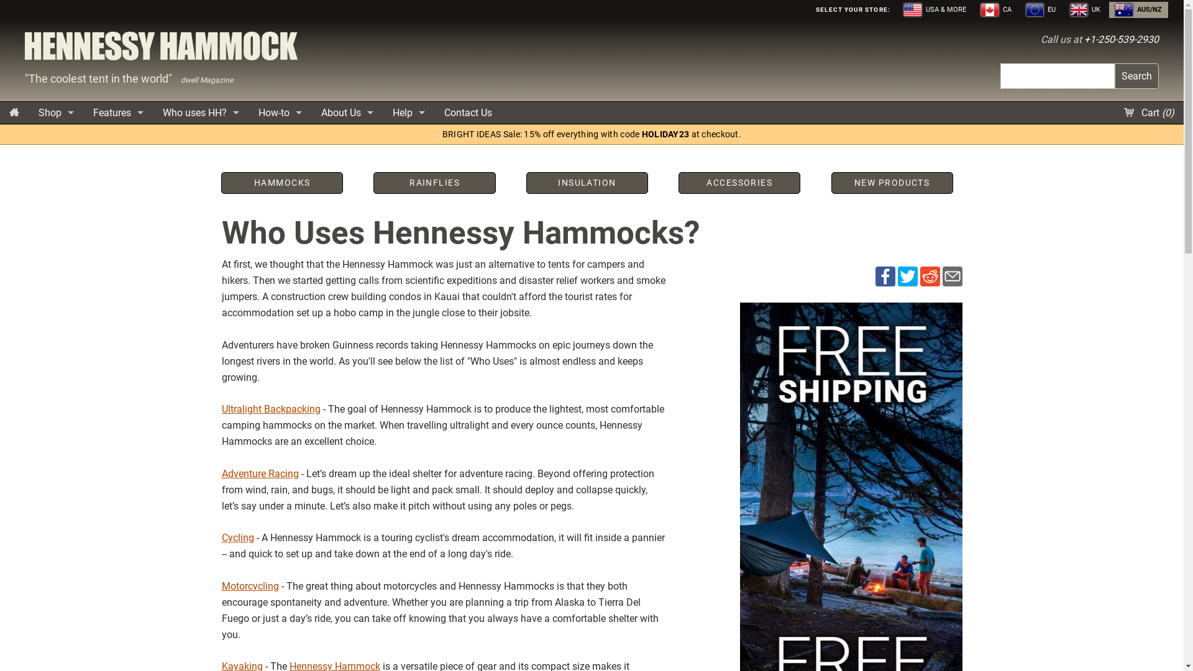 This screenshot has width=1193, height=671. I want to click on Features, so click(118, 113).